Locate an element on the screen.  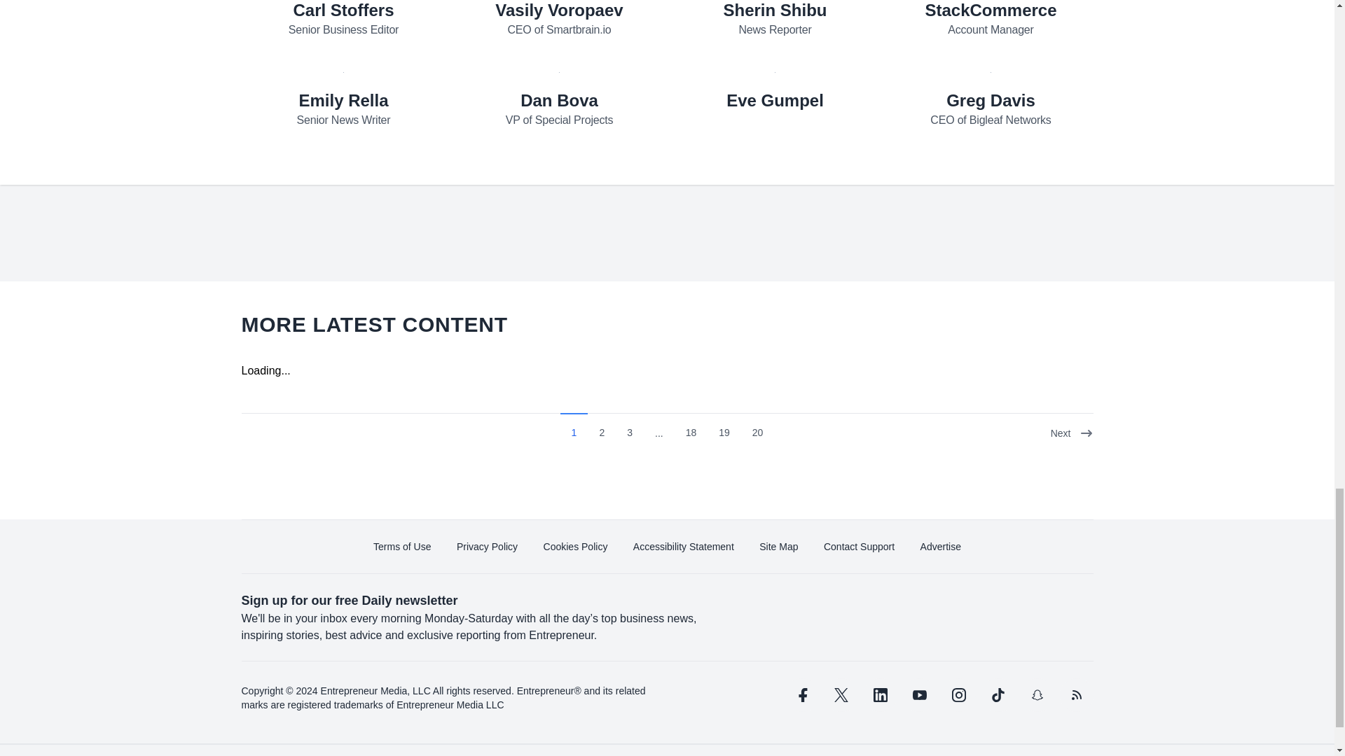
facebook is located at coordinates (801, 694).